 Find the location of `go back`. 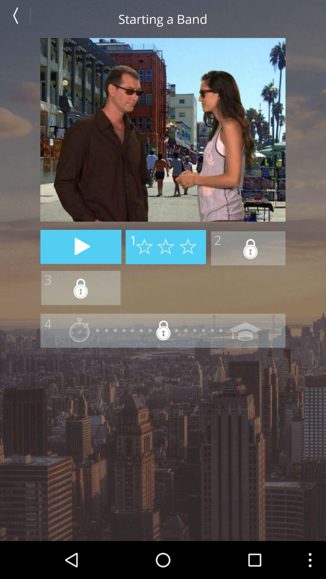

go back is located at coordinates (19, 19).